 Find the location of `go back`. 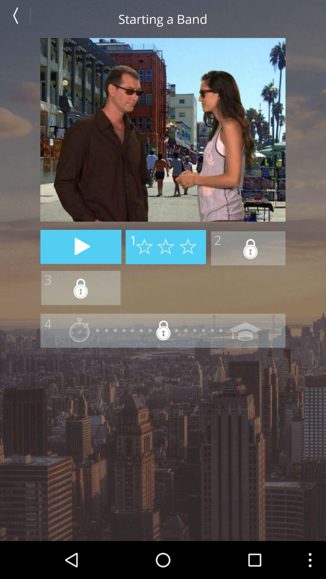

go back is located at coordinates (19, 19).